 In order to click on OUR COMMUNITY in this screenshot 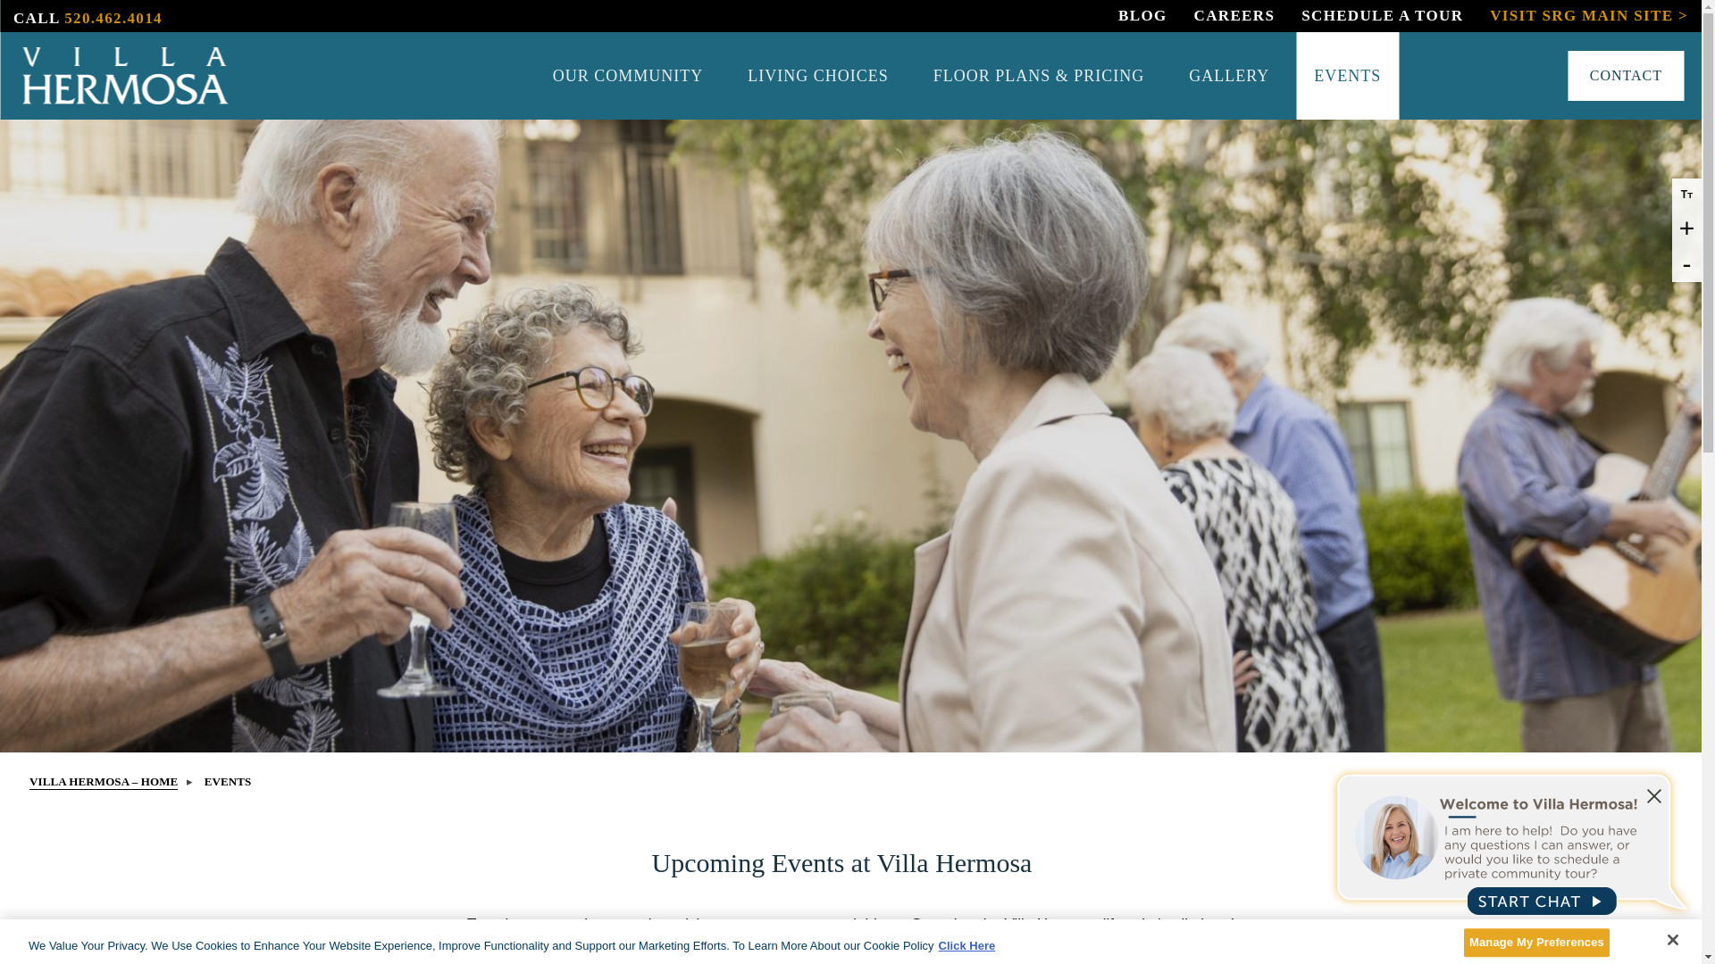, I will do `click(629, 75)`.